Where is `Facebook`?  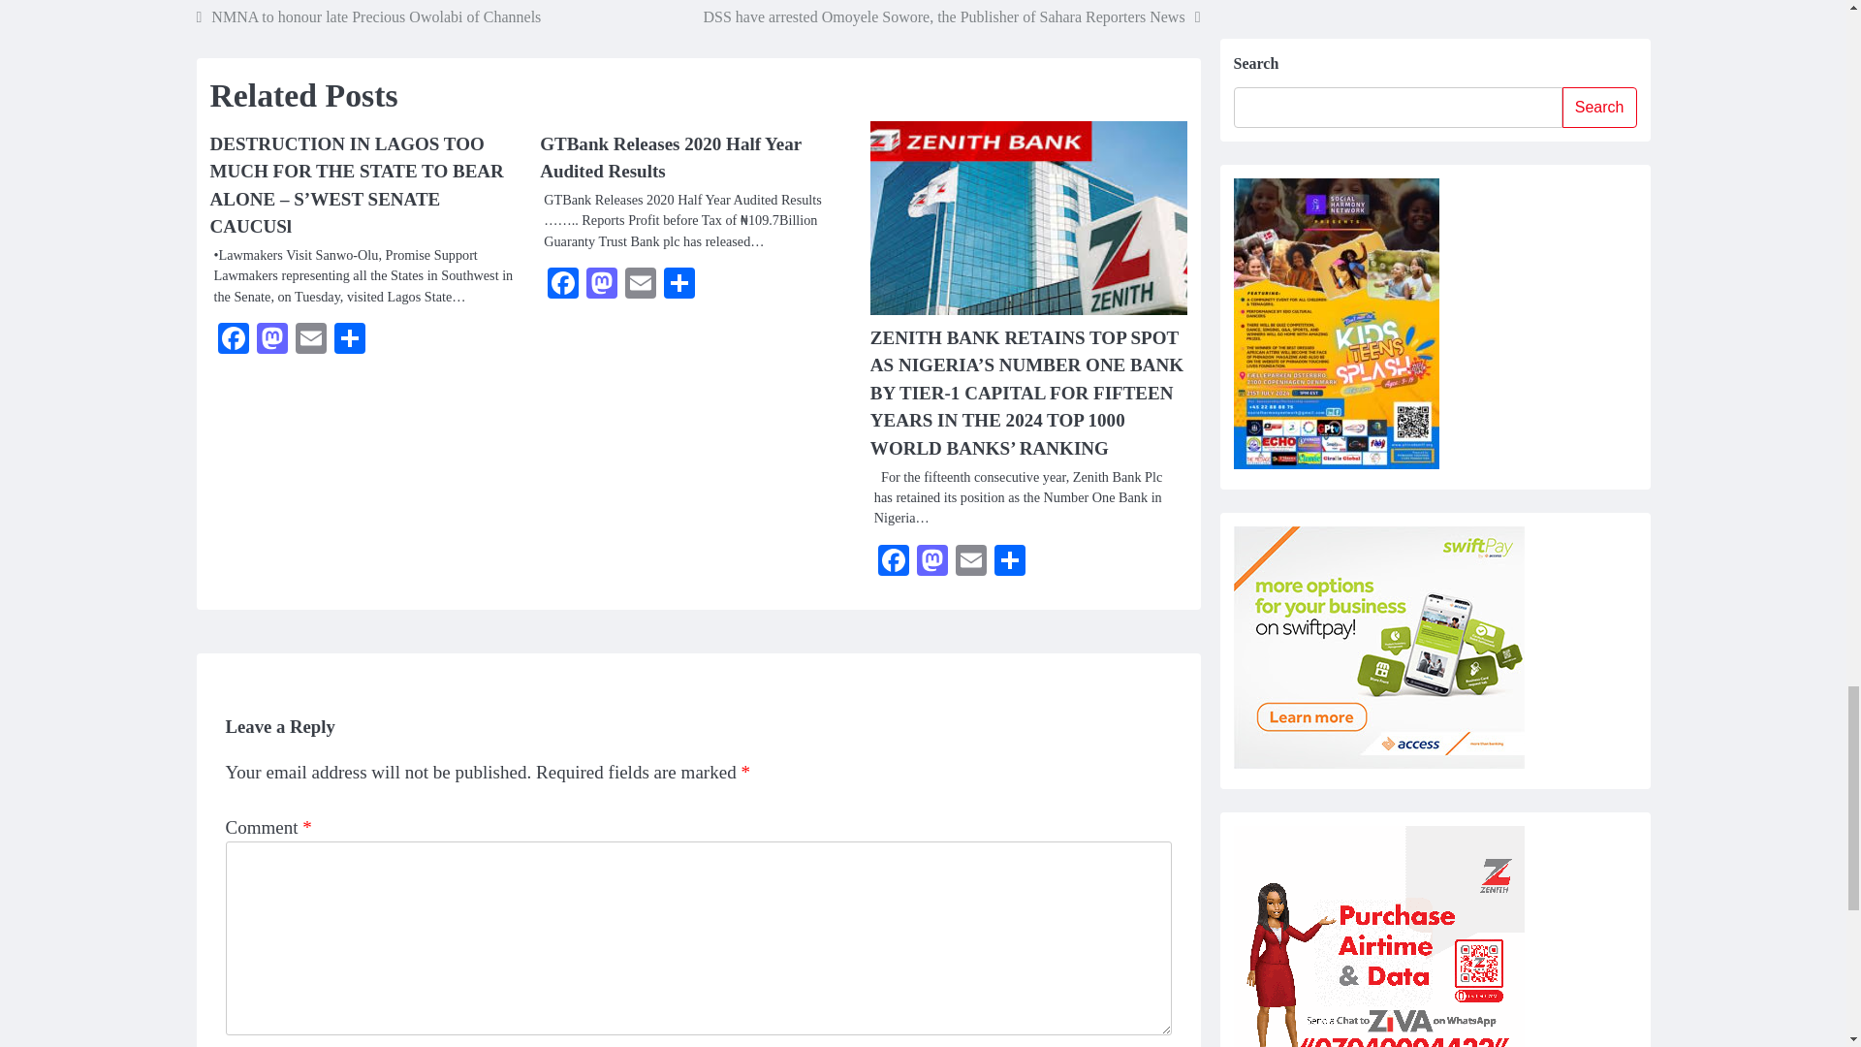 Facebook is located at coordinates (233, 340).